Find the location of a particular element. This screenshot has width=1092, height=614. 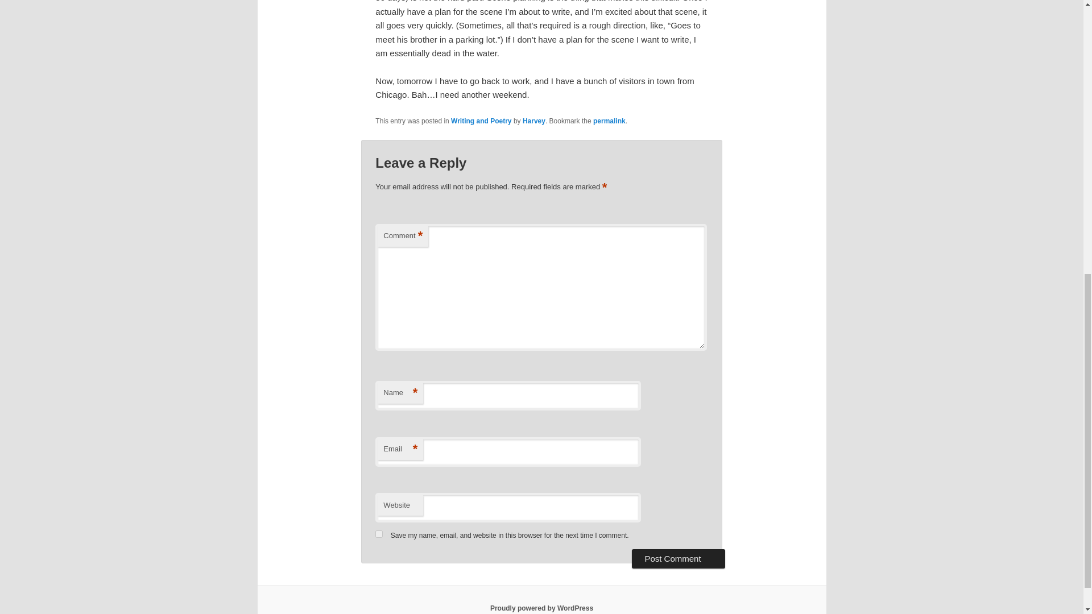

Semantic Personal Publishing Platform is located at coordinates (541, 608).